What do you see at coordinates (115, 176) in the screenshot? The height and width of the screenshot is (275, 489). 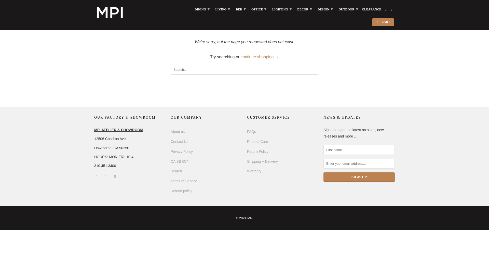 I see `Email marcopolo-imports` at bounding box center [115, 176].